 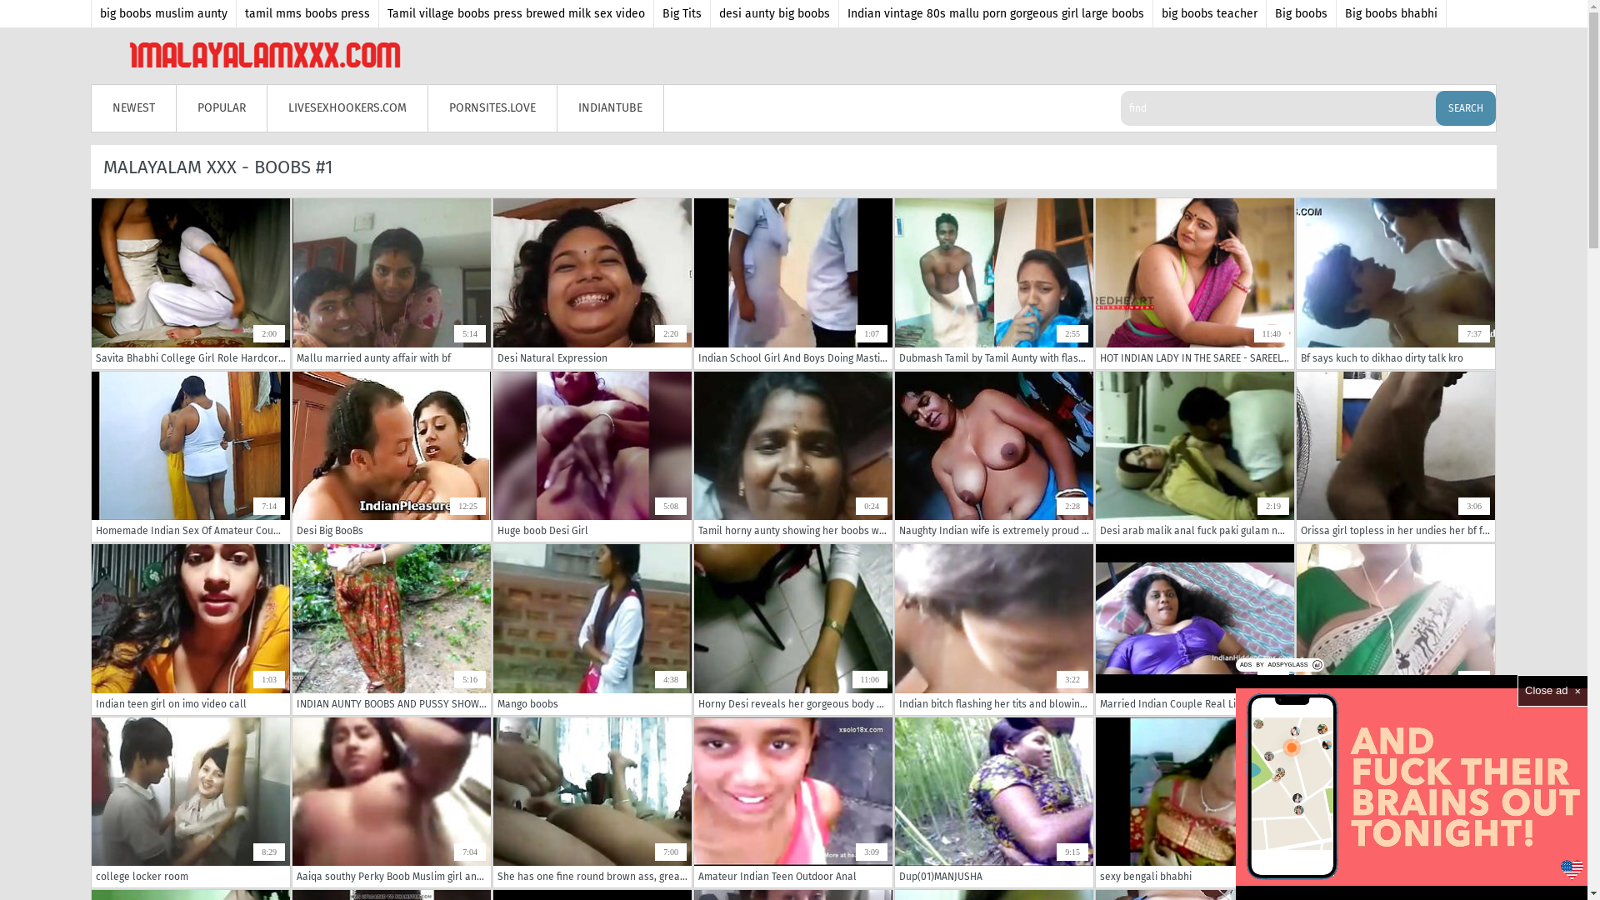 What do you see at coordinates (611, 108) in the screenshot?
I see `INDIANTUBE` at bounding box center [611, 108].